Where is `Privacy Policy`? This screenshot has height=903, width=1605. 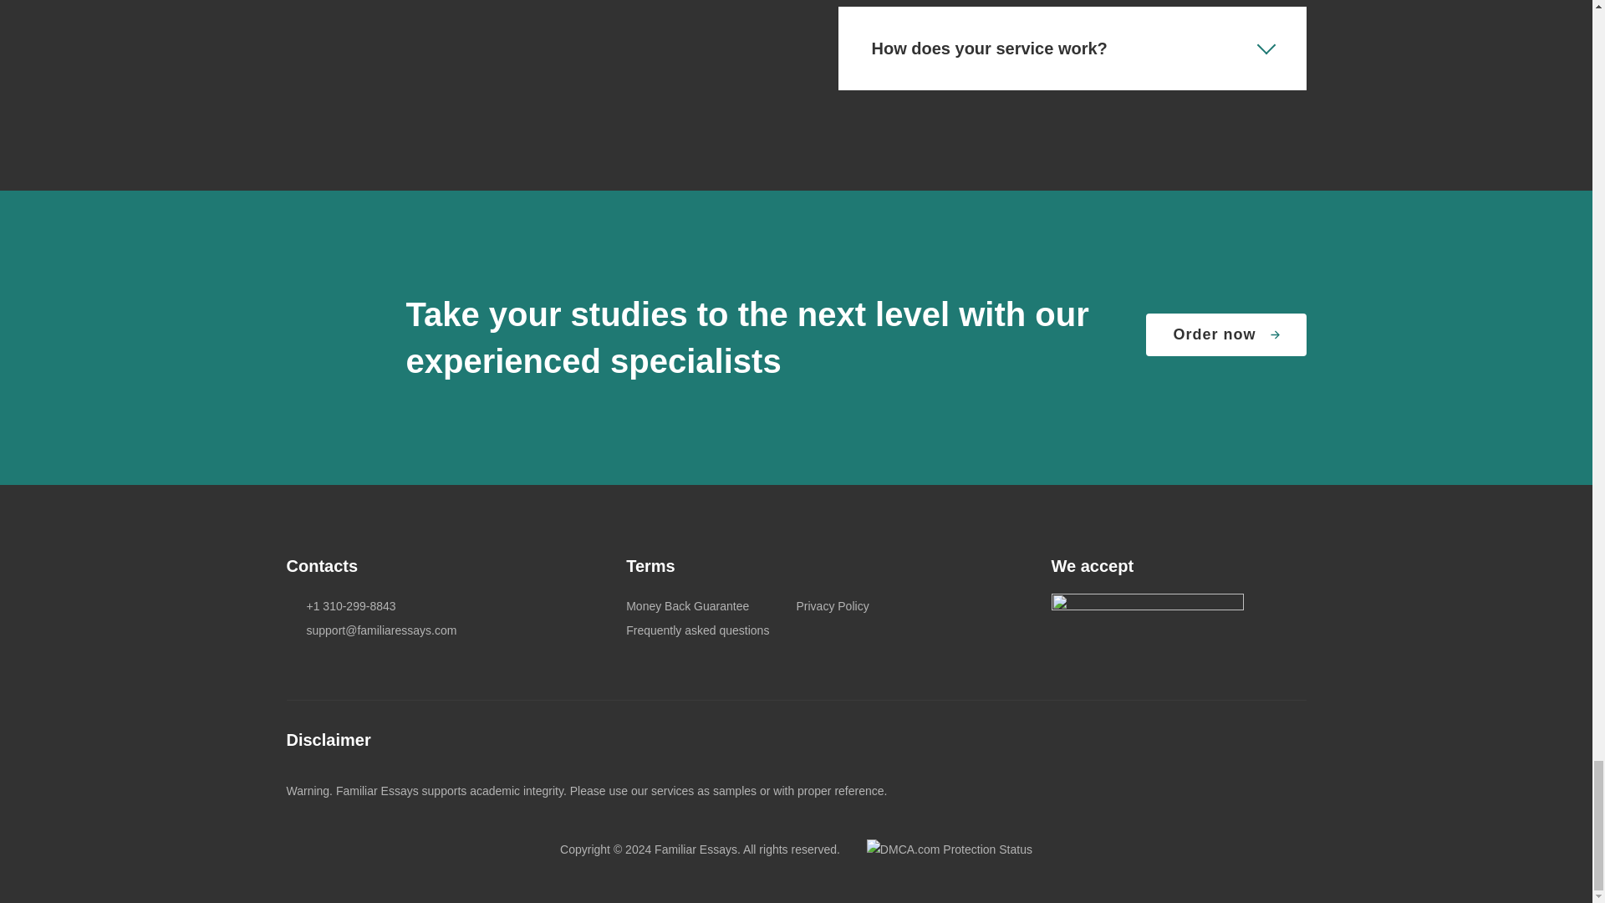
Privacy Policy is located at coordinates (832, 606).